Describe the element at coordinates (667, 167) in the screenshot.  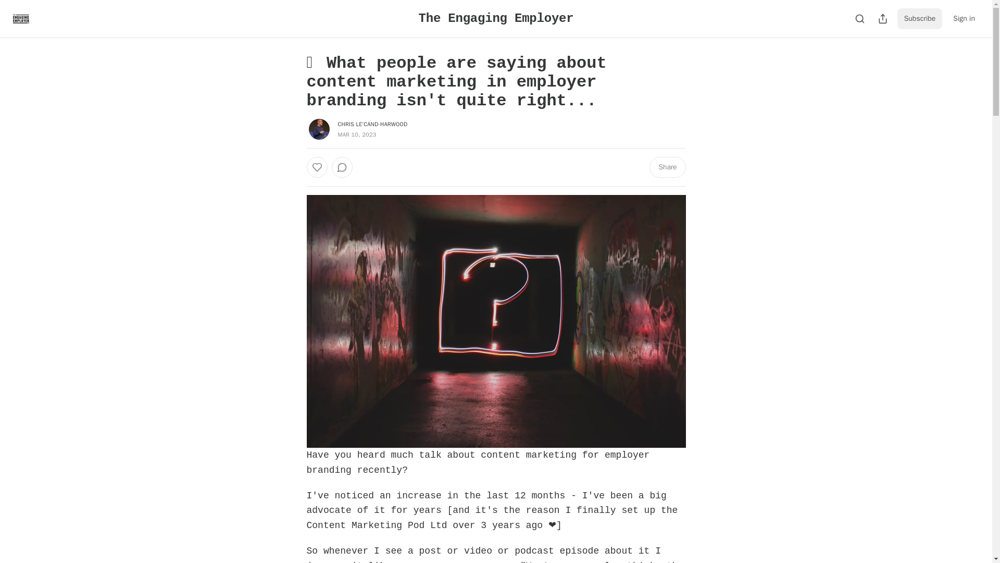
I see `Share` at that location.